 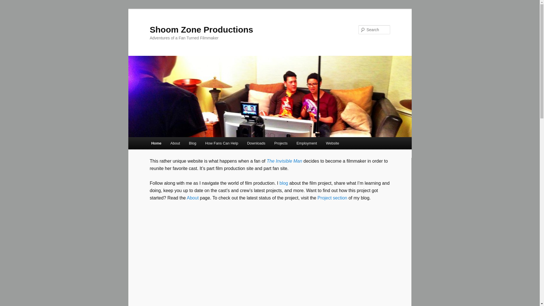 What do you see at coordinates (222, 143) in the screenshot?
I see `How Fans Can Help` at bounding box center [222, 143].